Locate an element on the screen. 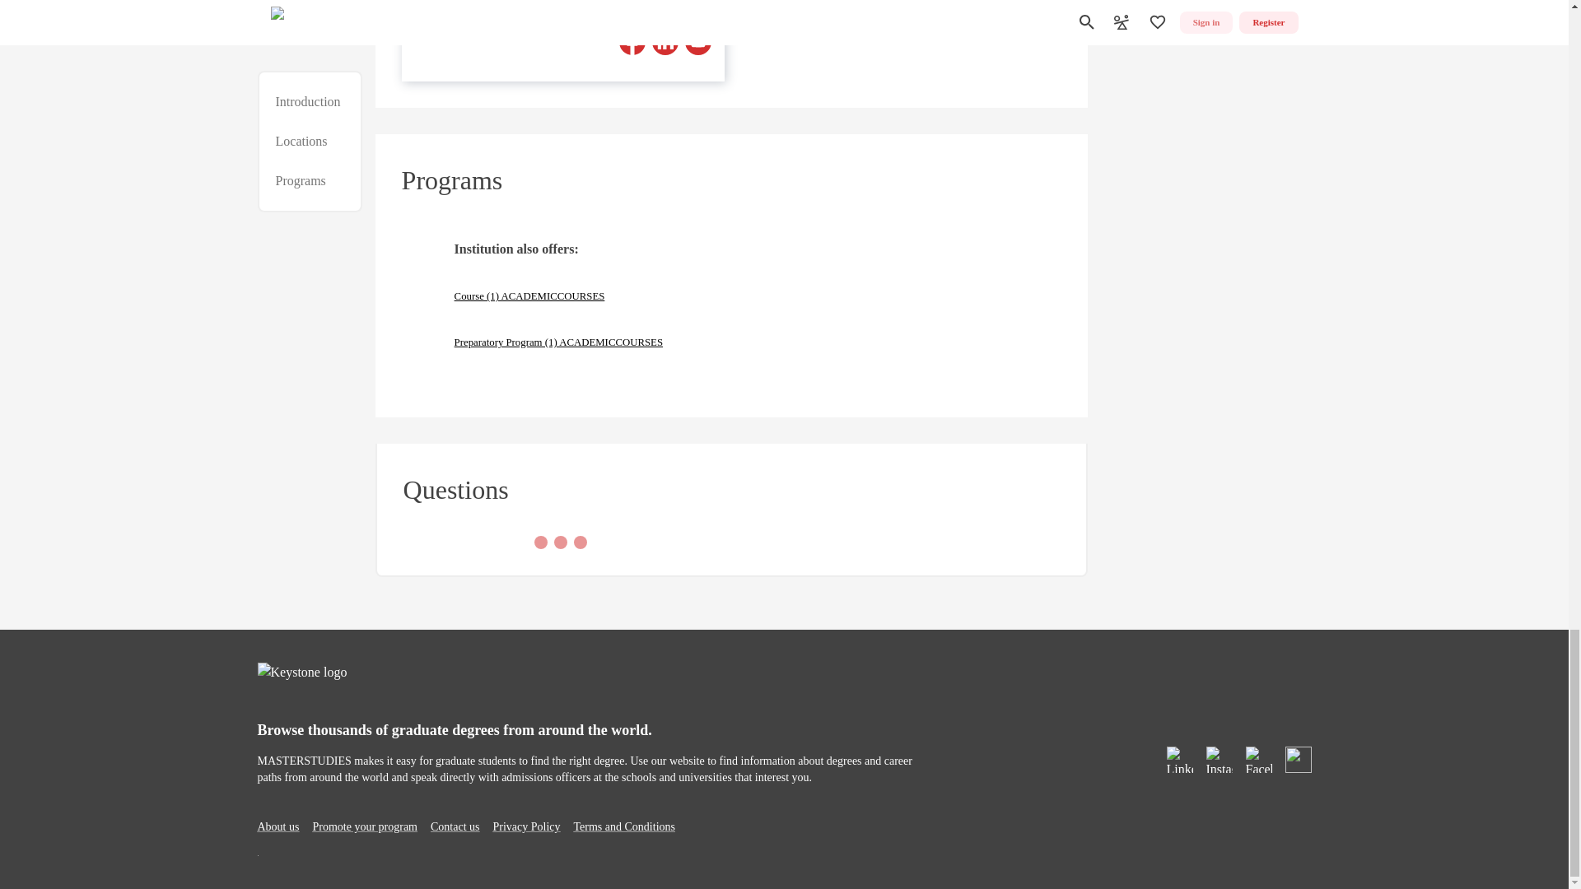 The height and width of the screenshot is (889, 1581). About us is located at coordinates (277, 826).